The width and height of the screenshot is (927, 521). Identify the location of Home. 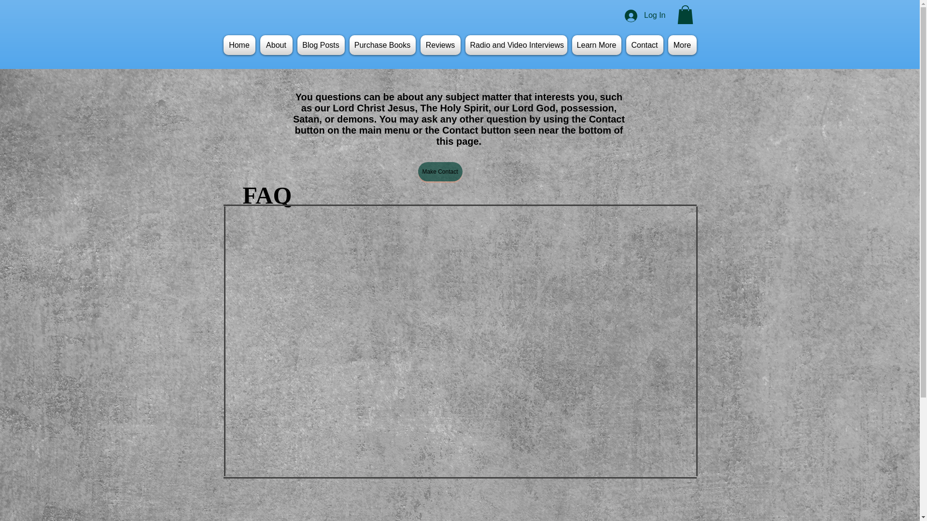
(240, 45).